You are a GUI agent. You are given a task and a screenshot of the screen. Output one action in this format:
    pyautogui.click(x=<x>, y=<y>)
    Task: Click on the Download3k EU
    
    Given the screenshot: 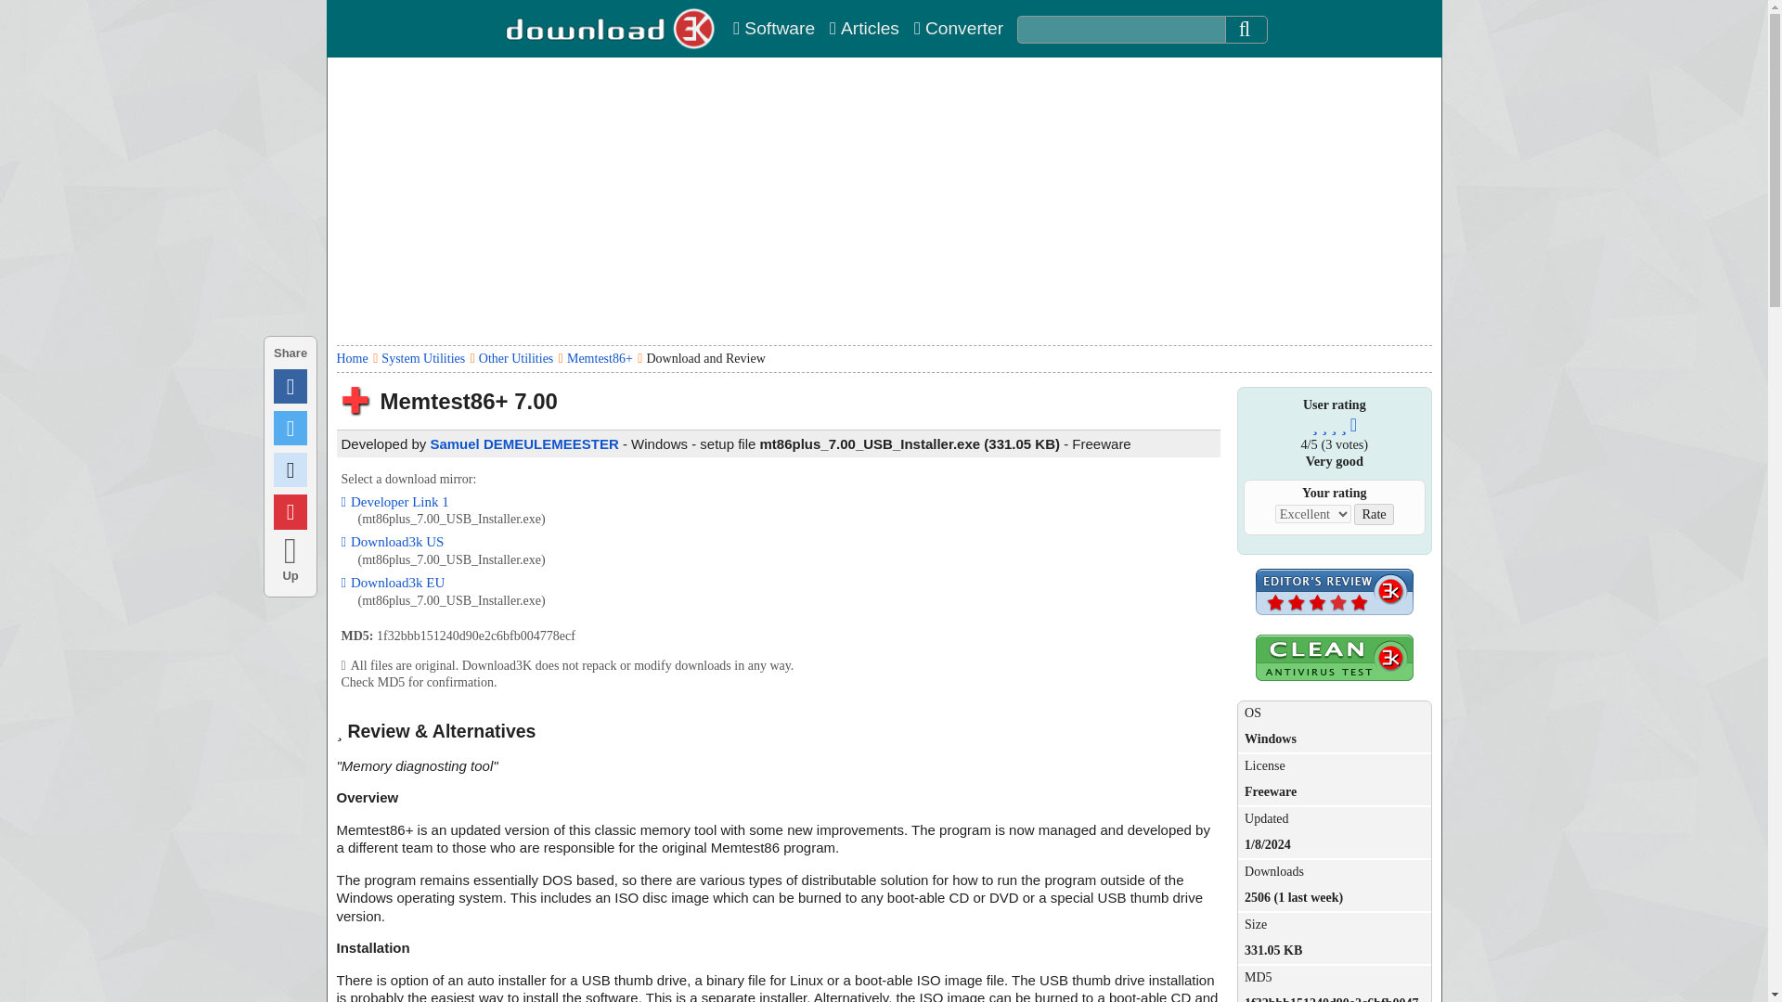 What is the action you would take?
    pyautogui.click(x=394, y=583)
    